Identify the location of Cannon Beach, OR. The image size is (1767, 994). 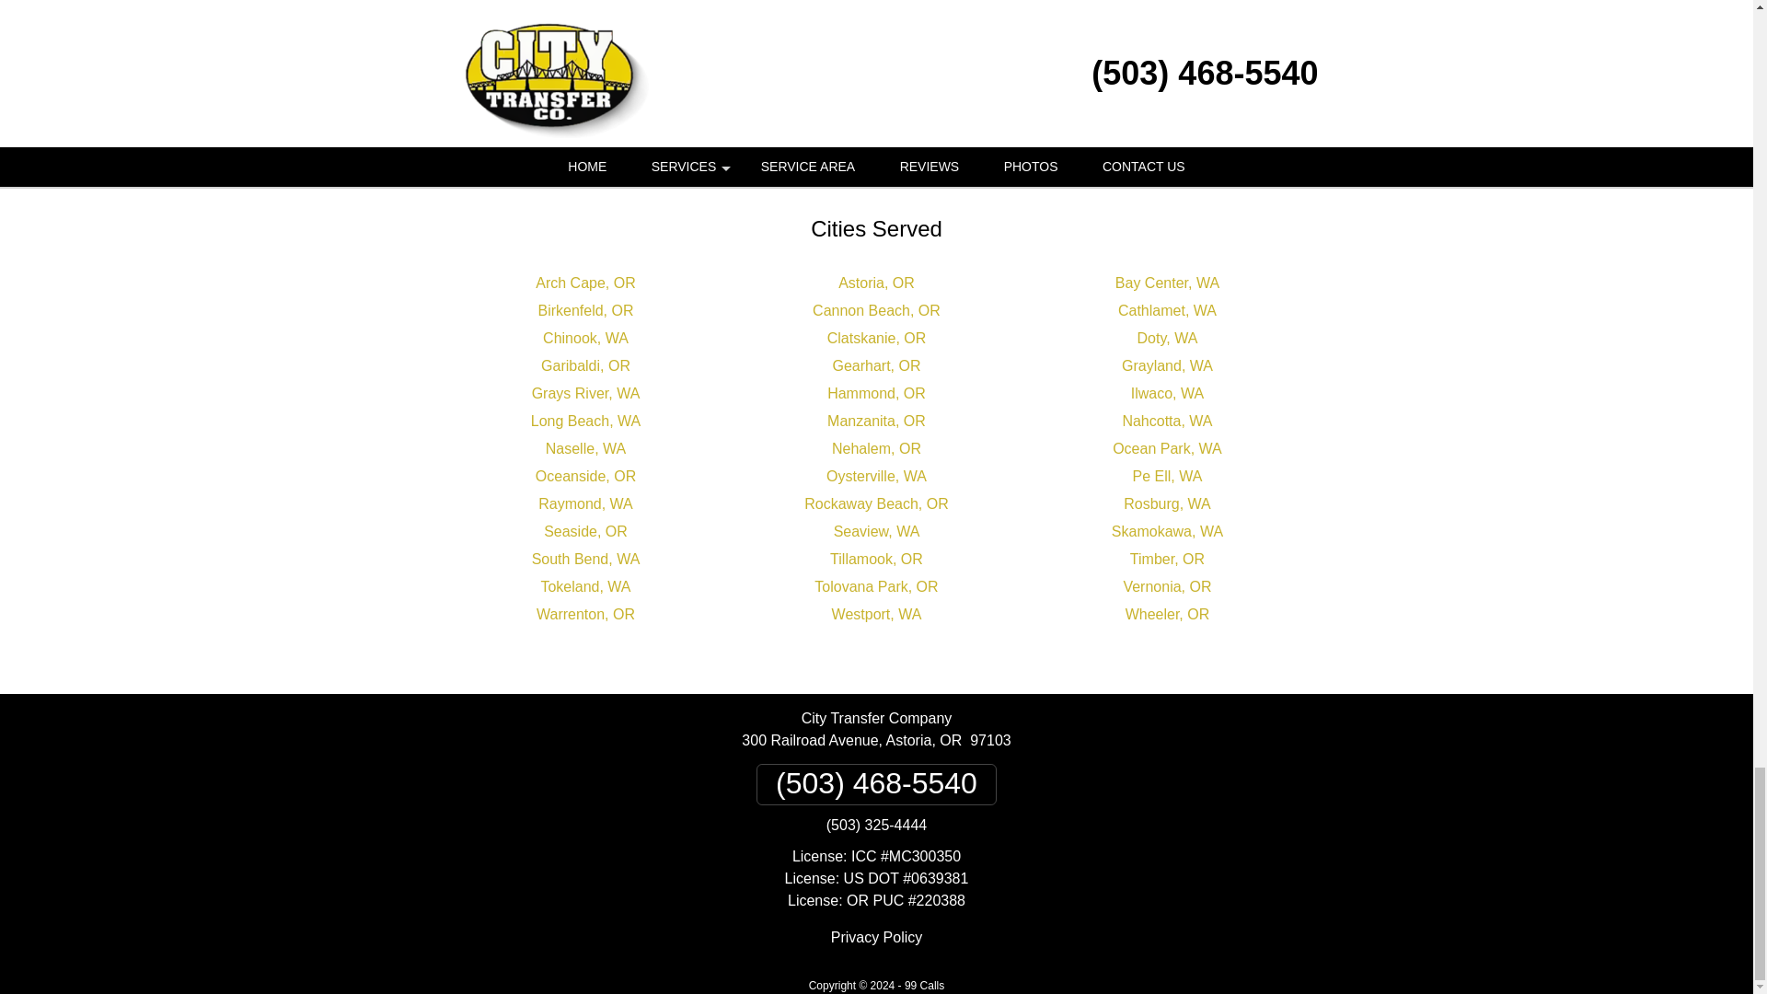
(876, 310).